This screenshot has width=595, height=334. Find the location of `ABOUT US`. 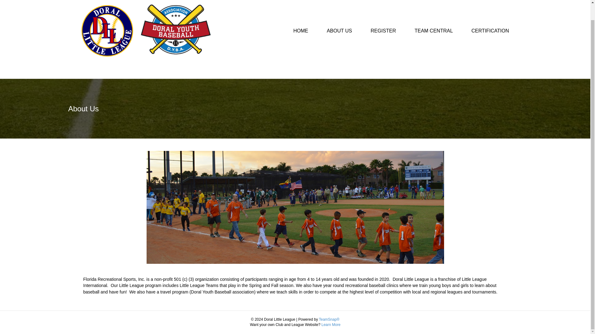

ABOUT US is located at coordinates (339, 31).